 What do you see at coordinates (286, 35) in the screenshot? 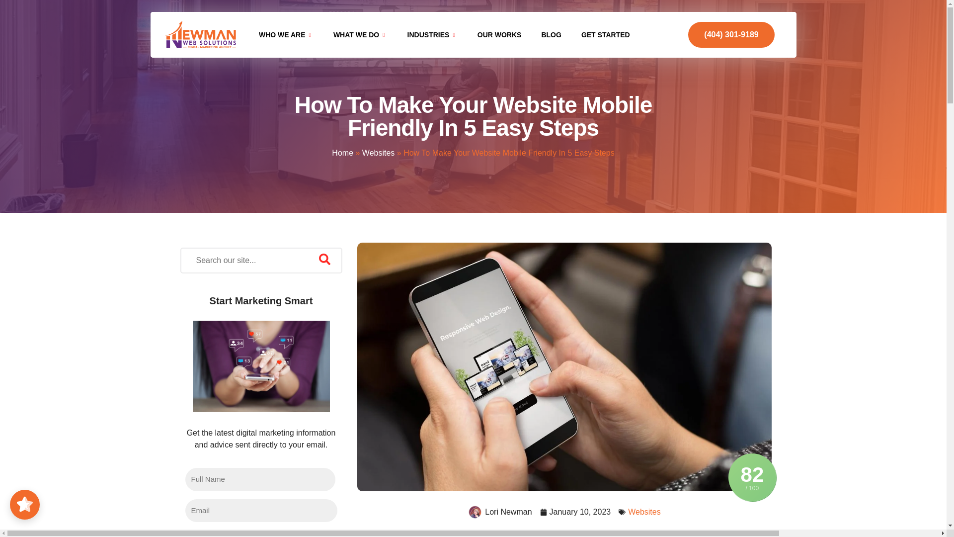
I see `WHO WE ARE` at bounding box center [286, 35].